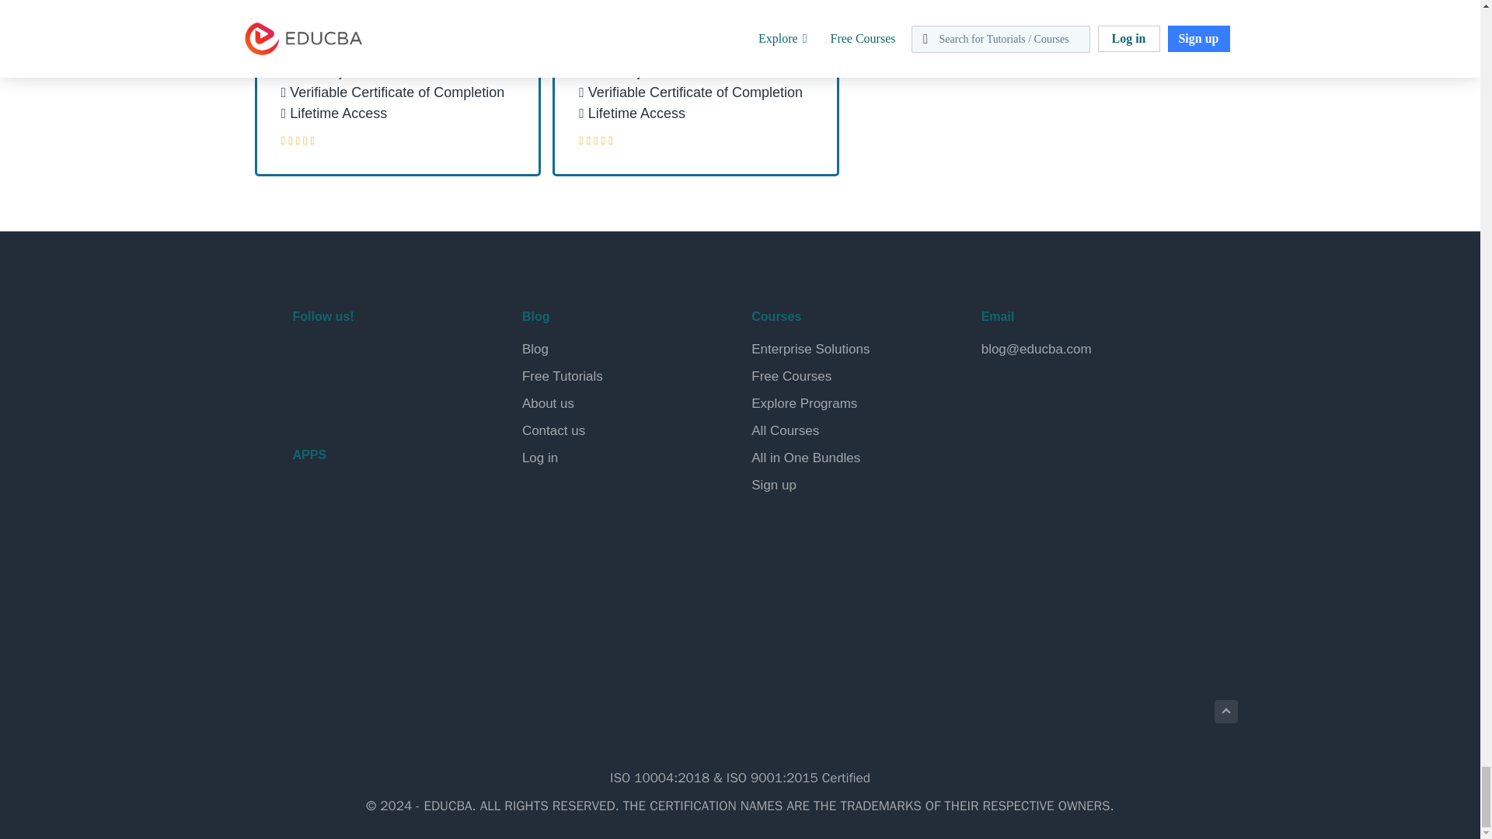  I want to click on EDUCBA LinkedIN, so click(381, 357).